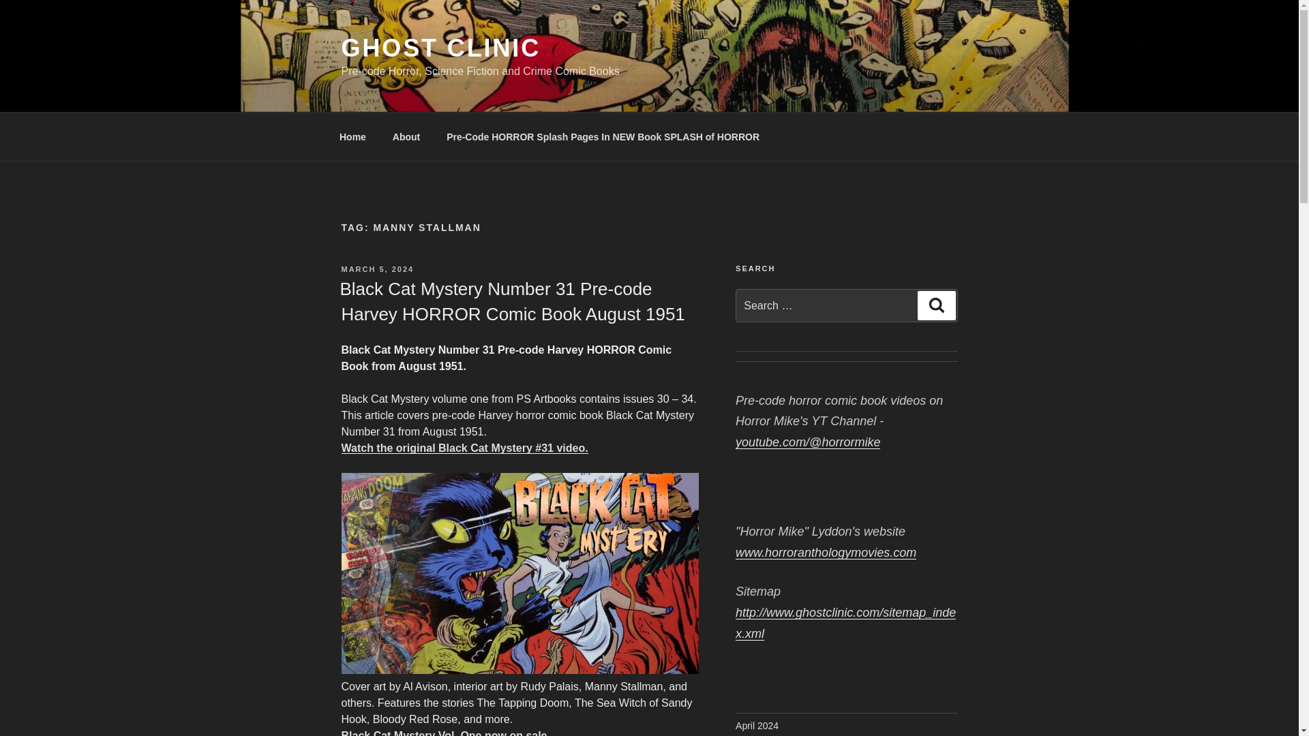 The height and width of the screenshot is (736, 1309). I want to click on About, so click(406, 136).